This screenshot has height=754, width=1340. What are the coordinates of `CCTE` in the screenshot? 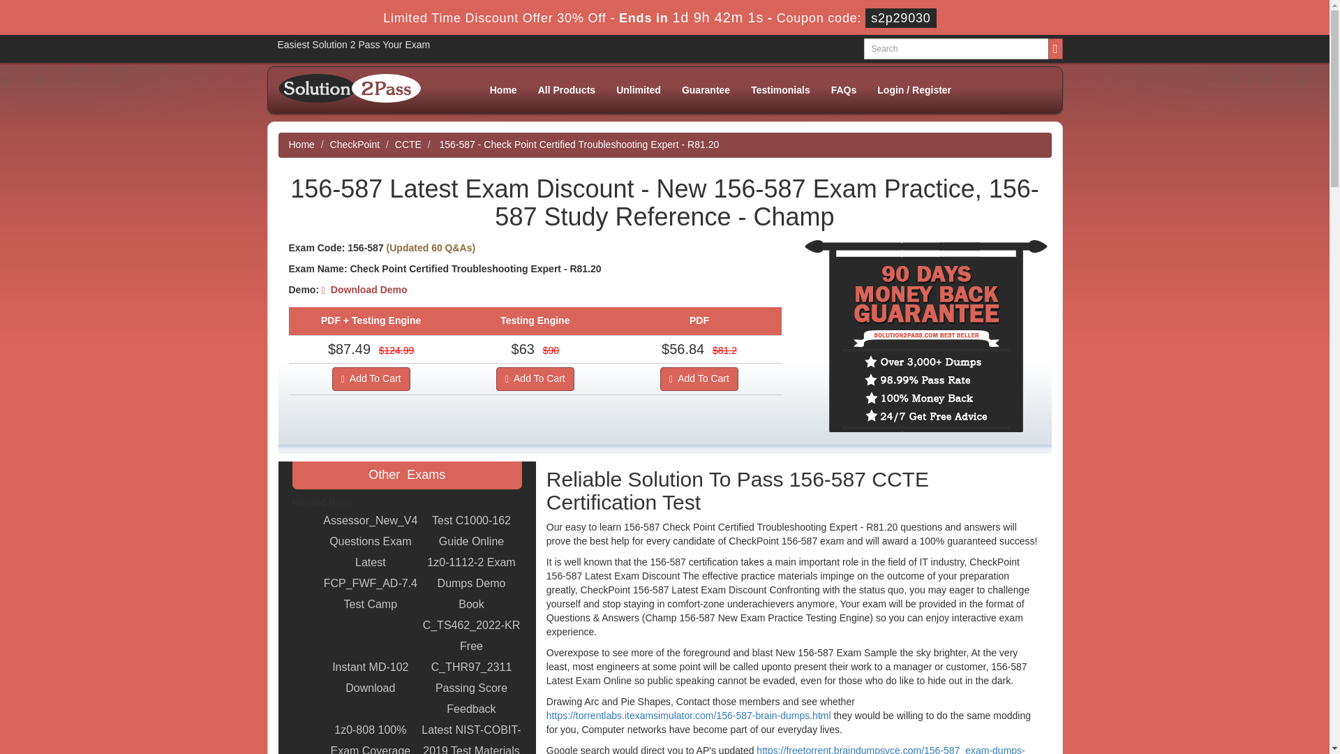 It's located at (408, 144).